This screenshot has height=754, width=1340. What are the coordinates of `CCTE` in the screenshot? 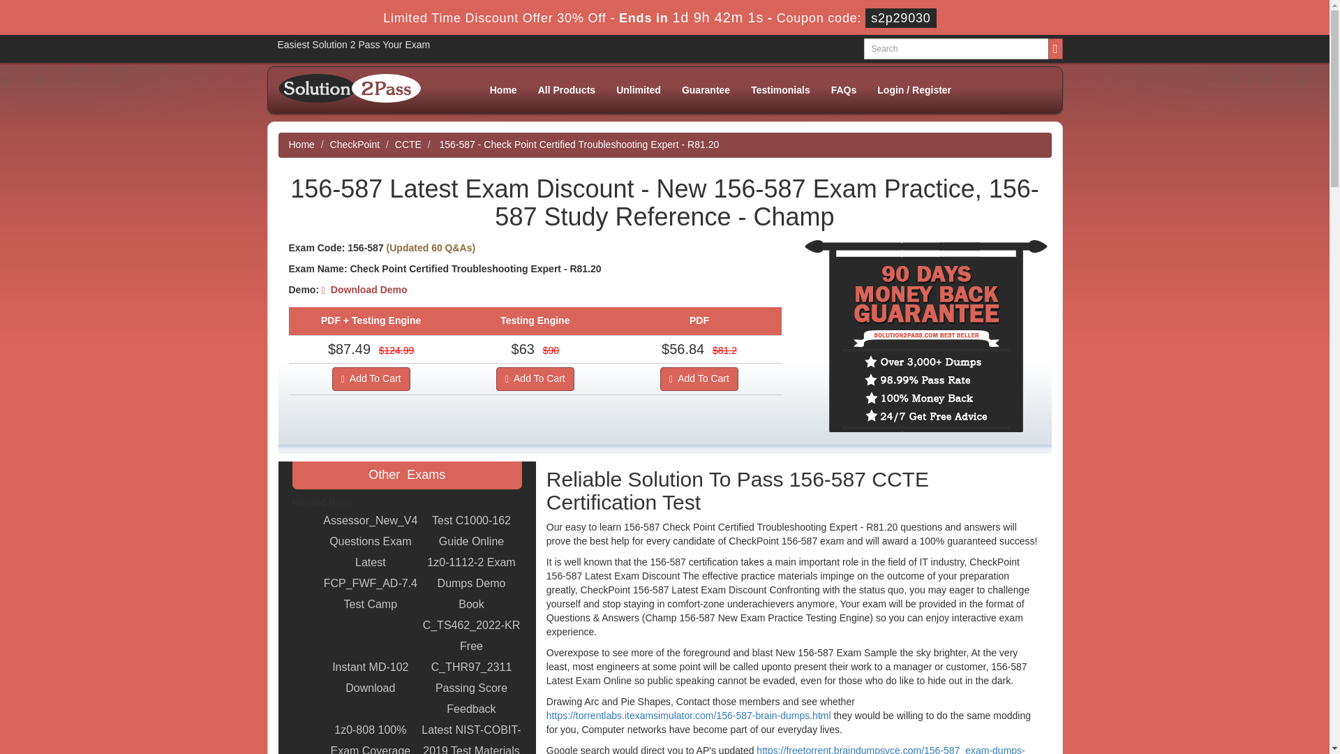 It's located at (408, 144).